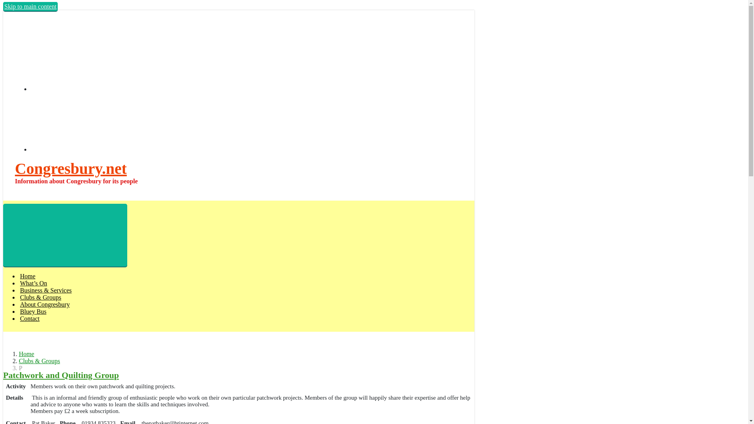  What do you see at coordinates (90, 149) in the screenshot?
I see `Twitter` at bounding box center [90, 149].